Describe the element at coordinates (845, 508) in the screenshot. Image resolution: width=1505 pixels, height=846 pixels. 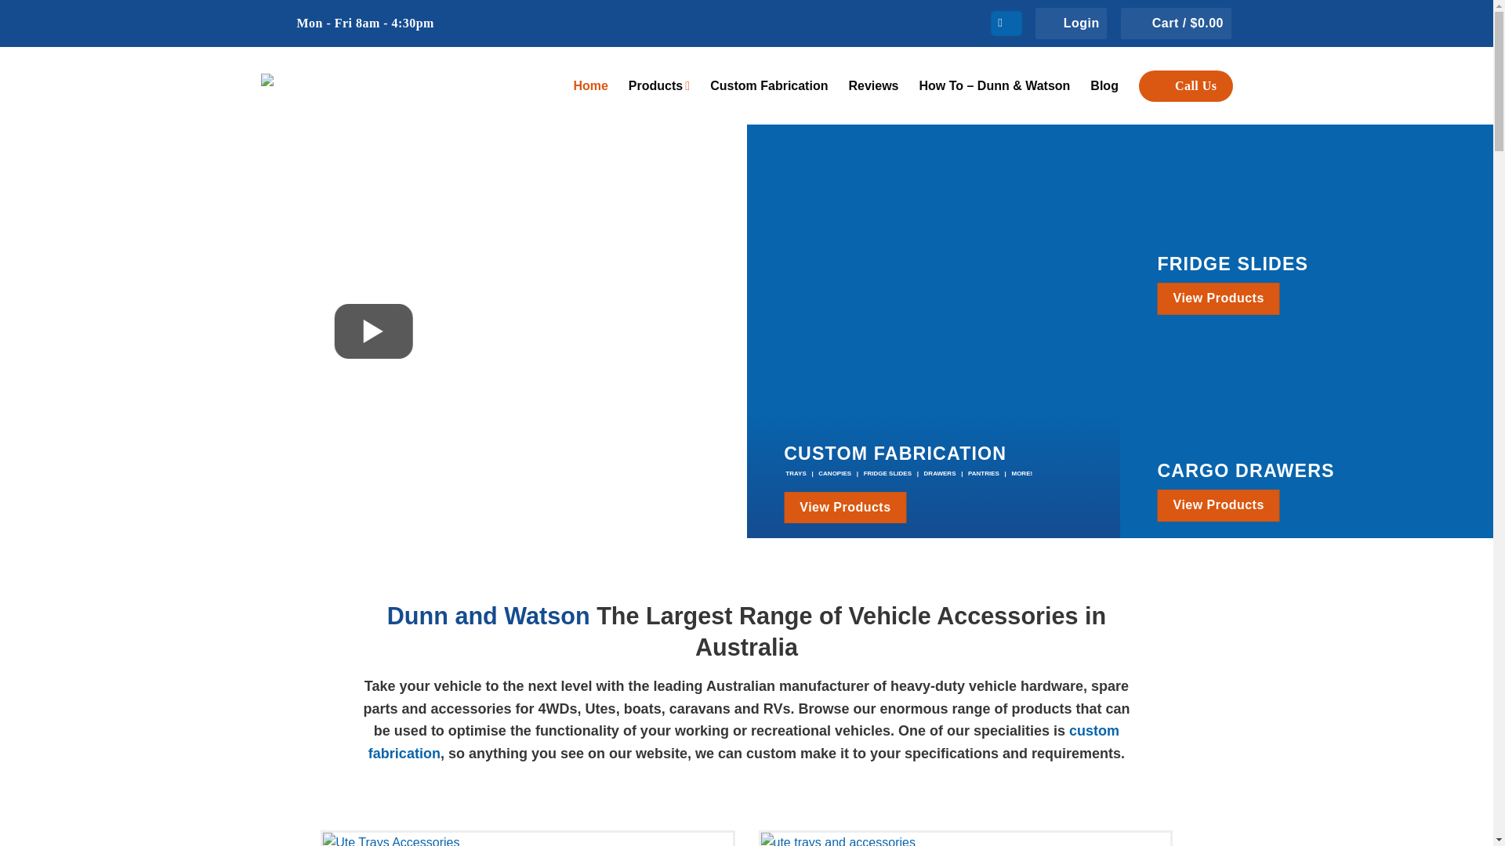
I see `View Products` at that location.